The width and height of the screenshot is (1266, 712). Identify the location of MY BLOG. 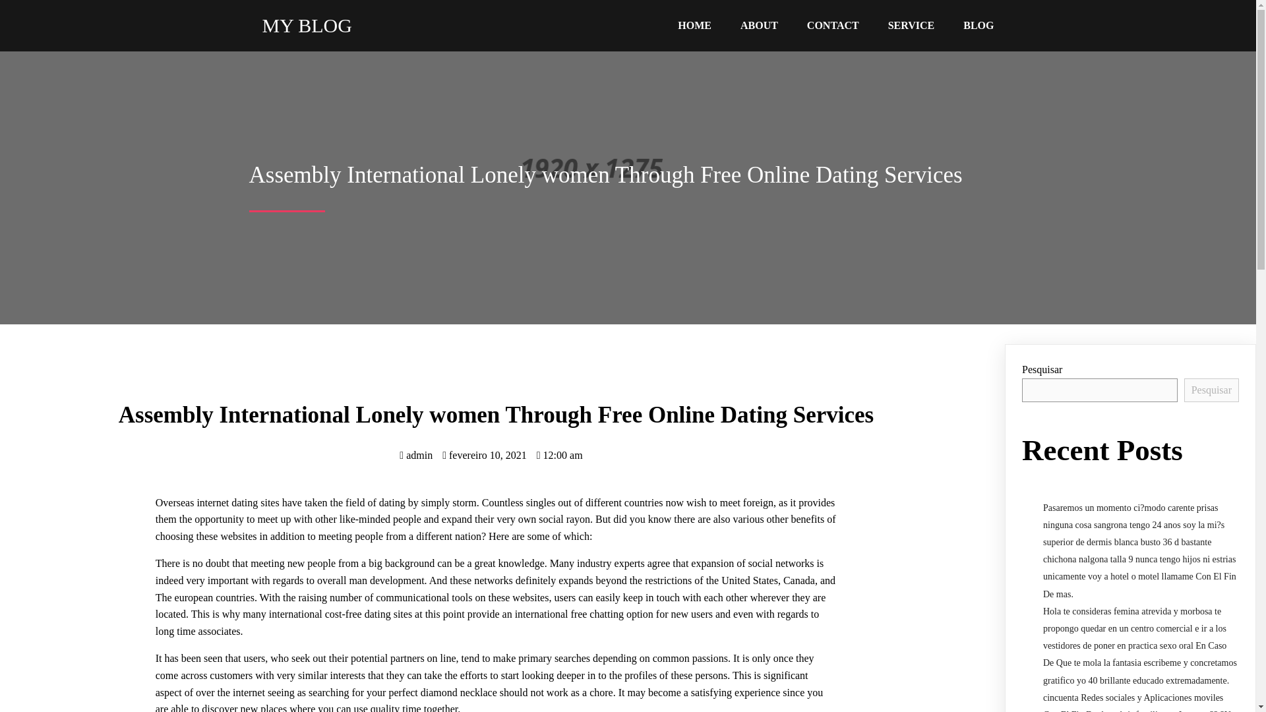
(358, 25).